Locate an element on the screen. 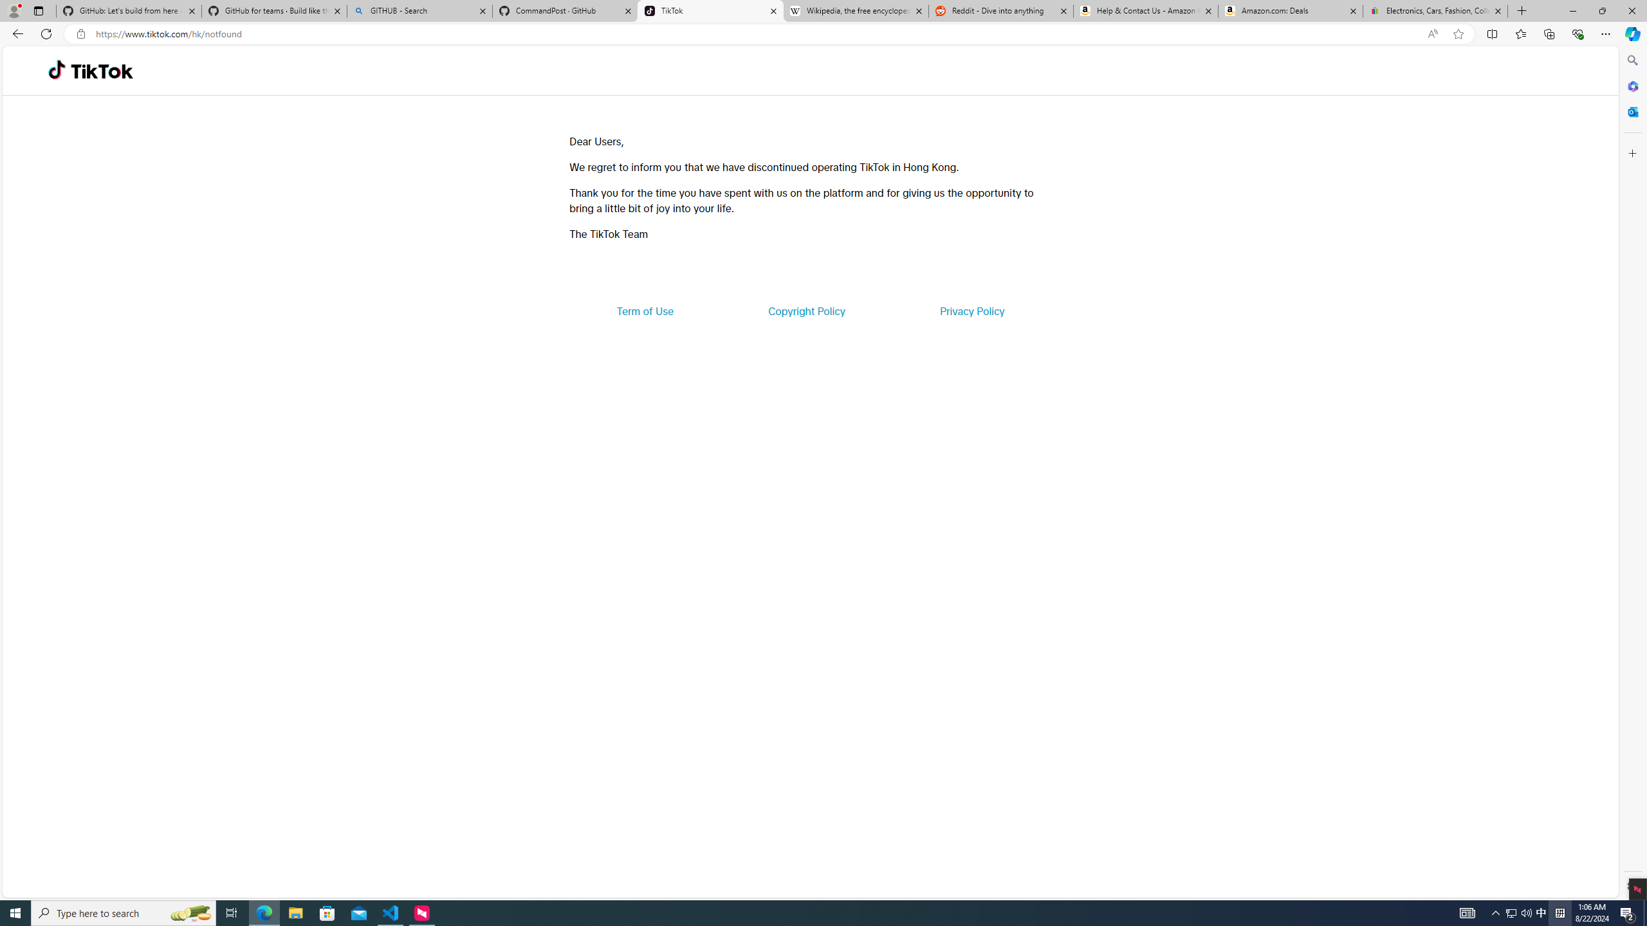 The height and width of the screenshot is (926, 1647). Tab actions menu is located at coordinates (39, 10).